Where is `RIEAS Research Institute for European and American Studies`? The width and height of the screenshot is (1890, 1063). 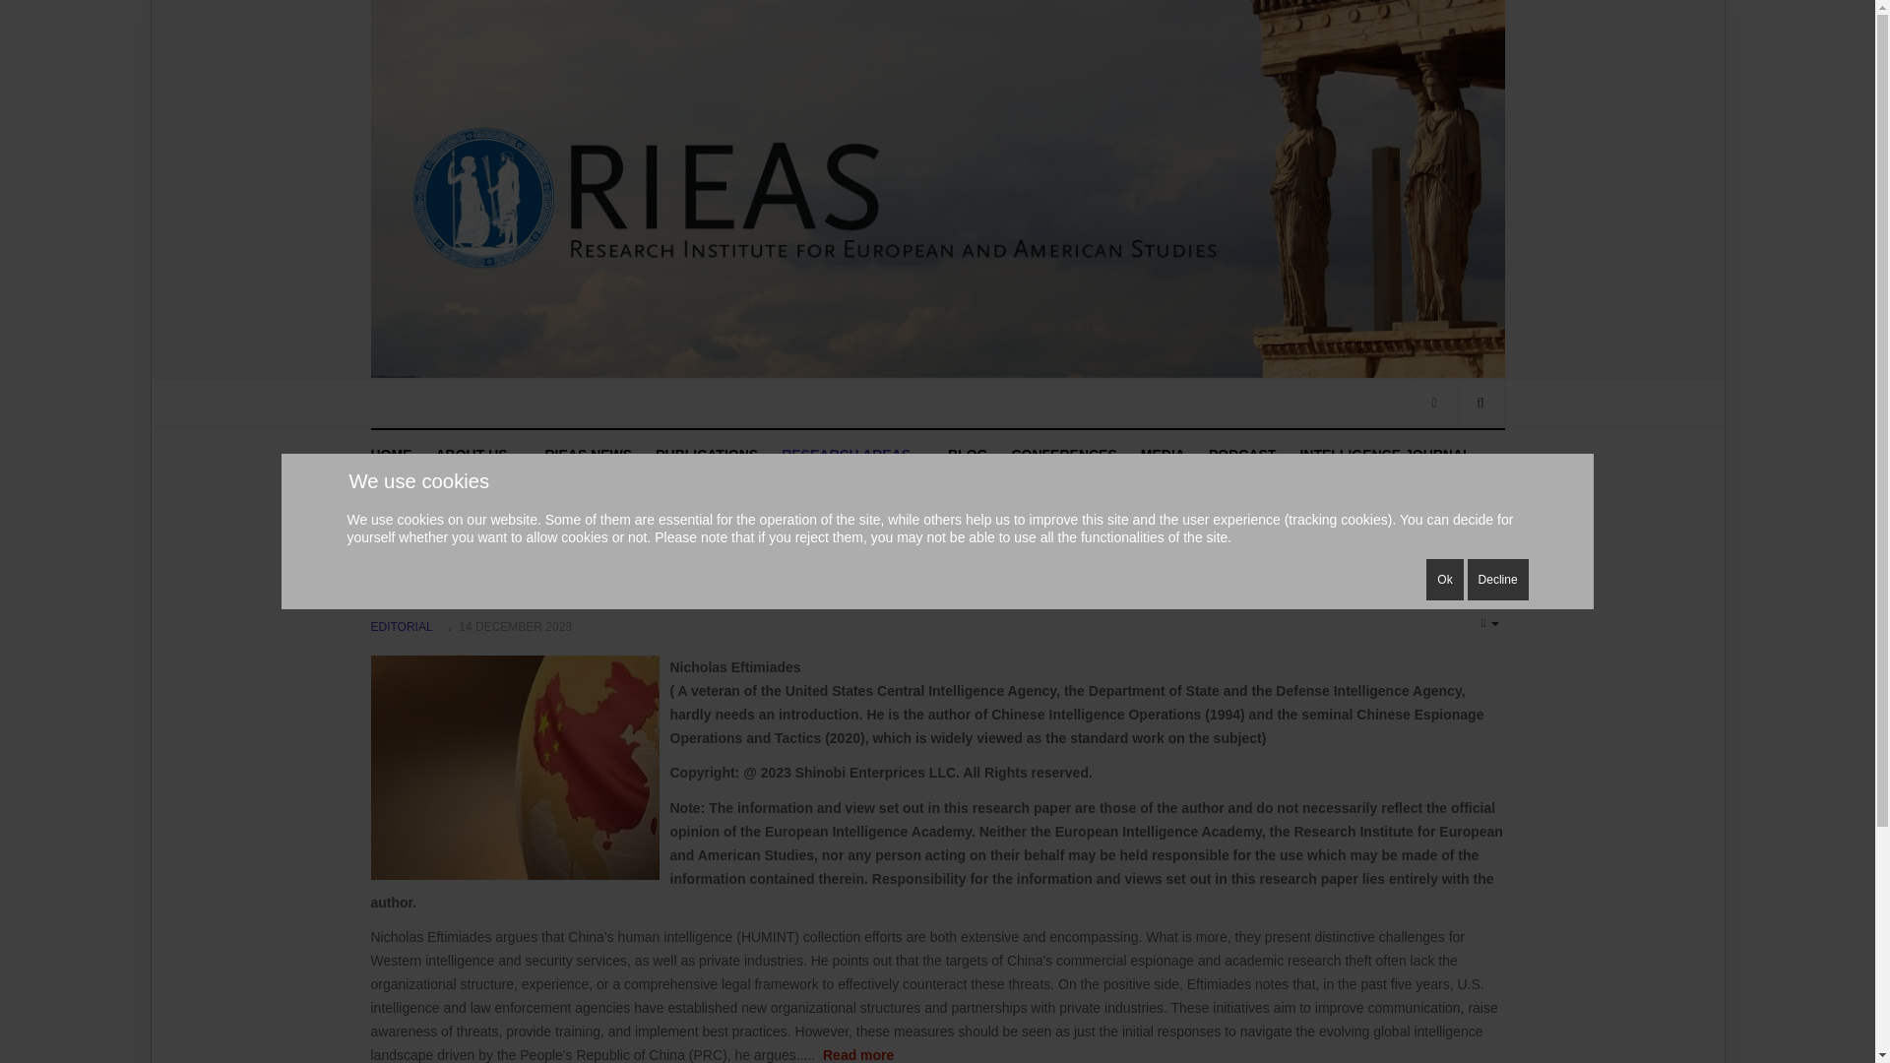 RIEAS Research Institute for European and American Studies is located at coordinates (397, 455).